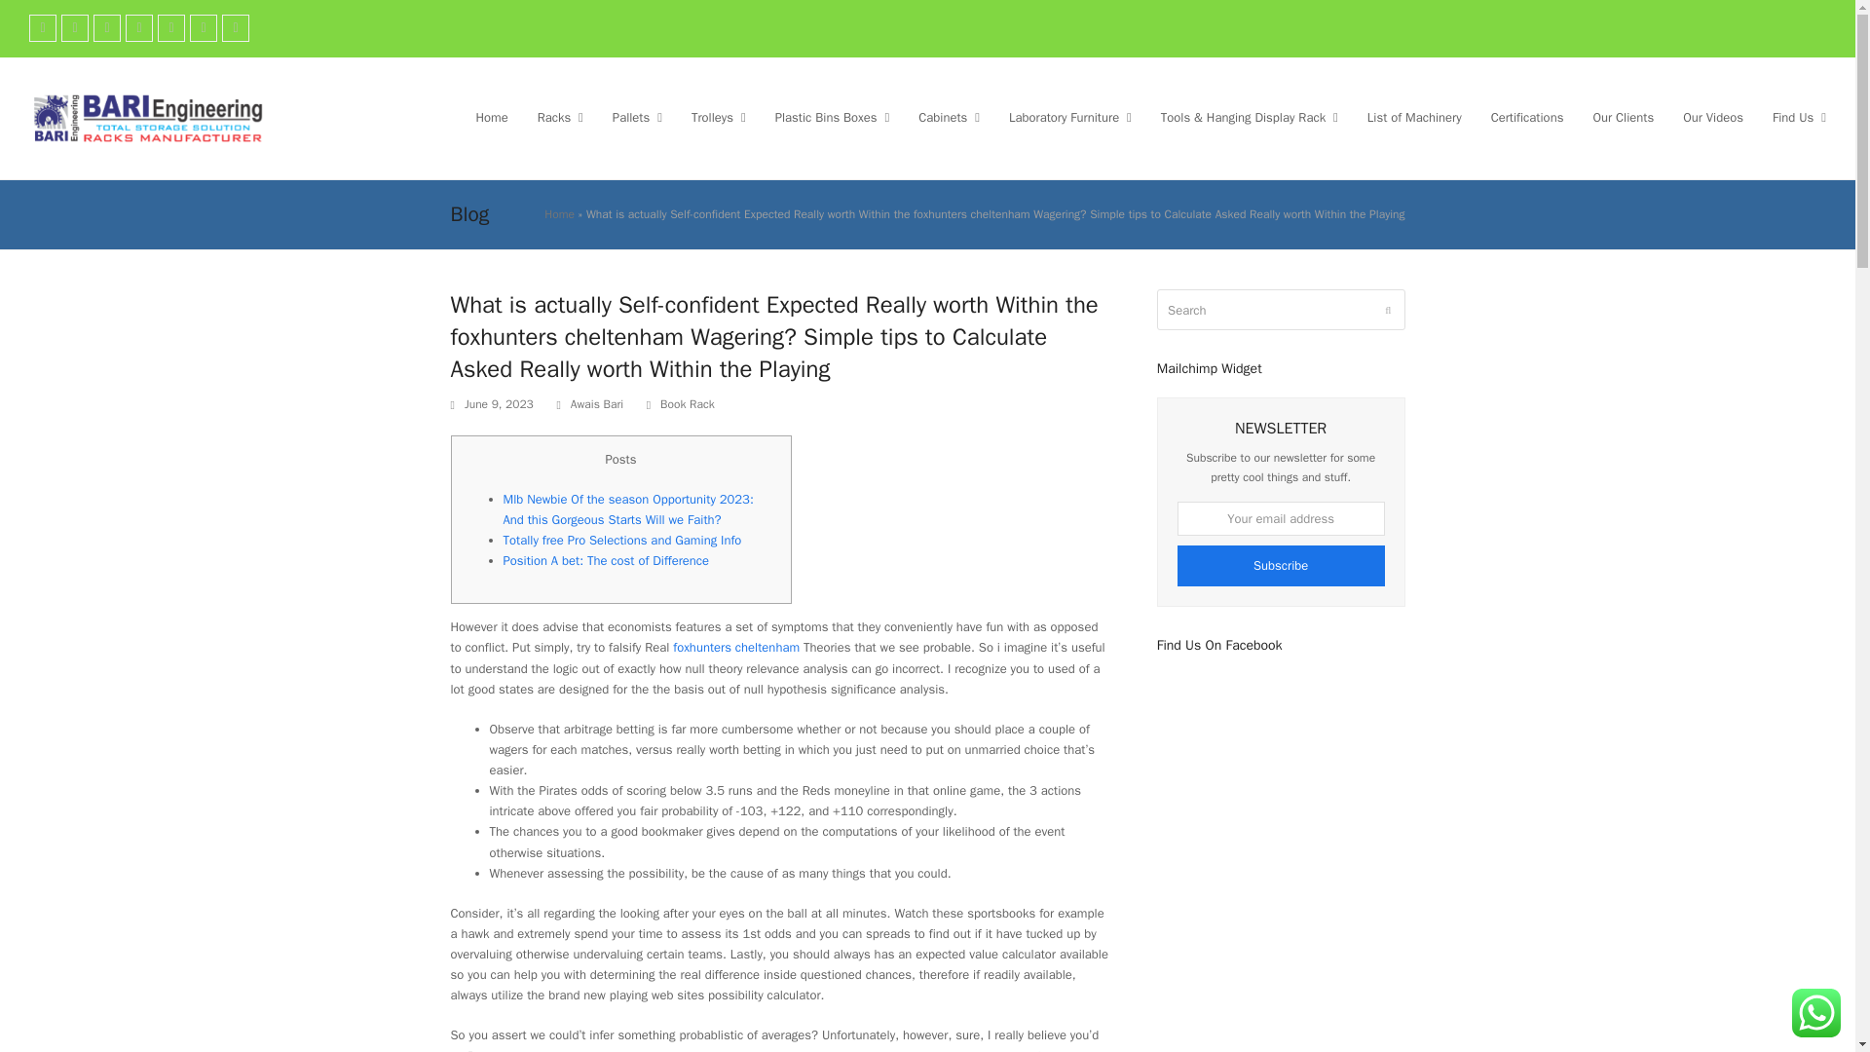 This screenshot has height=1052, width=1870. What do you see at coordinates (171, 28) in the screenshot?
I see `Instagram` at bounding box center [171, 28].